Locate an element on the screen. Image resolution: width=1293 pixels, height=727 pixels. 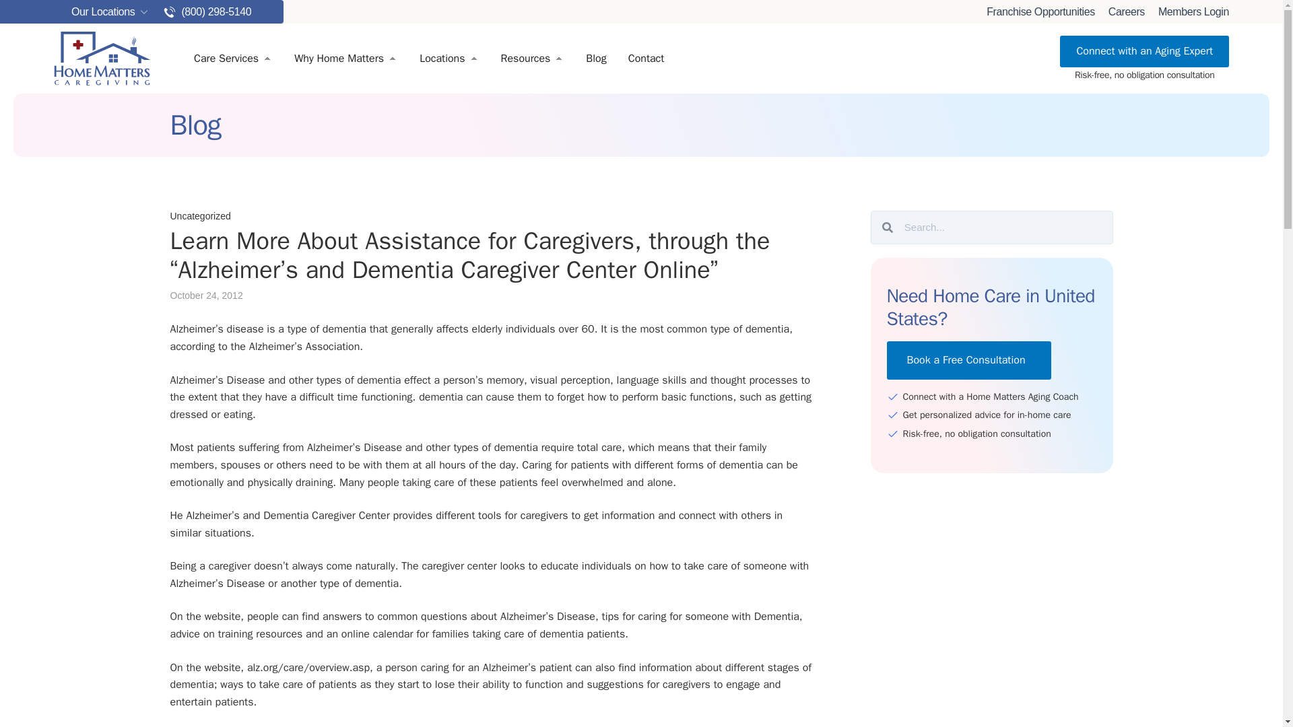
Care Services is located at coordinates (226, 58).